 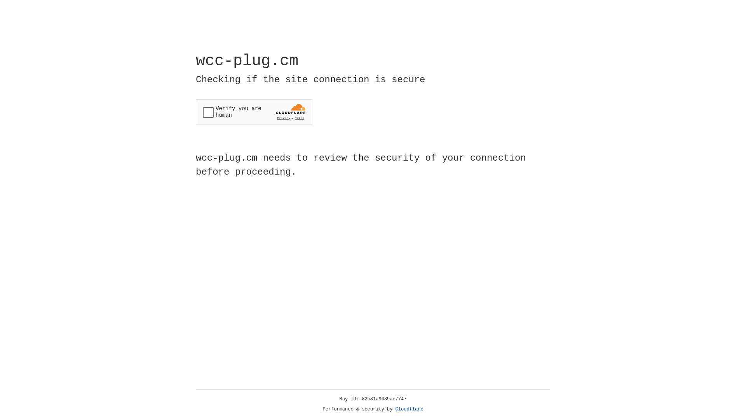 What do you see at coordinates (410, 409) in the screenshot?
I see `Cloudflare` at bounding box center [410, 409].